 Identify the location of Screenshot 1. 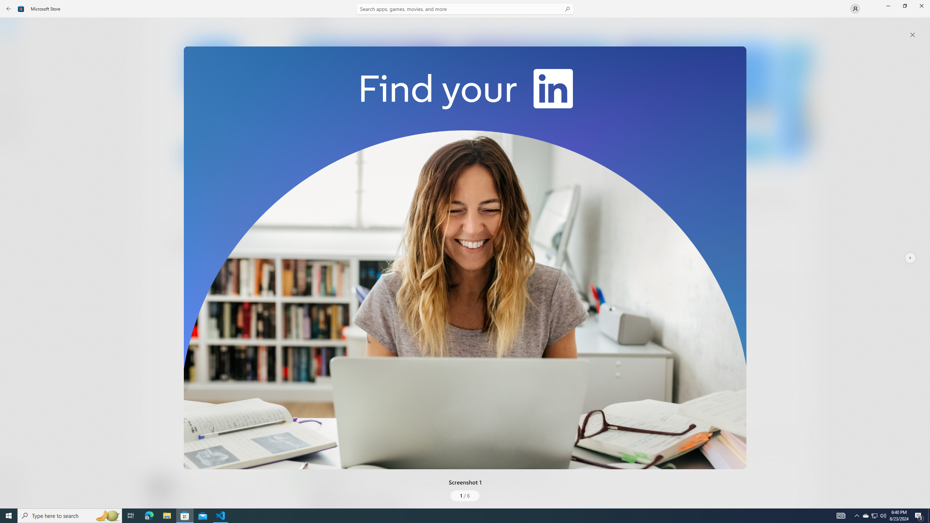
(465, 258).